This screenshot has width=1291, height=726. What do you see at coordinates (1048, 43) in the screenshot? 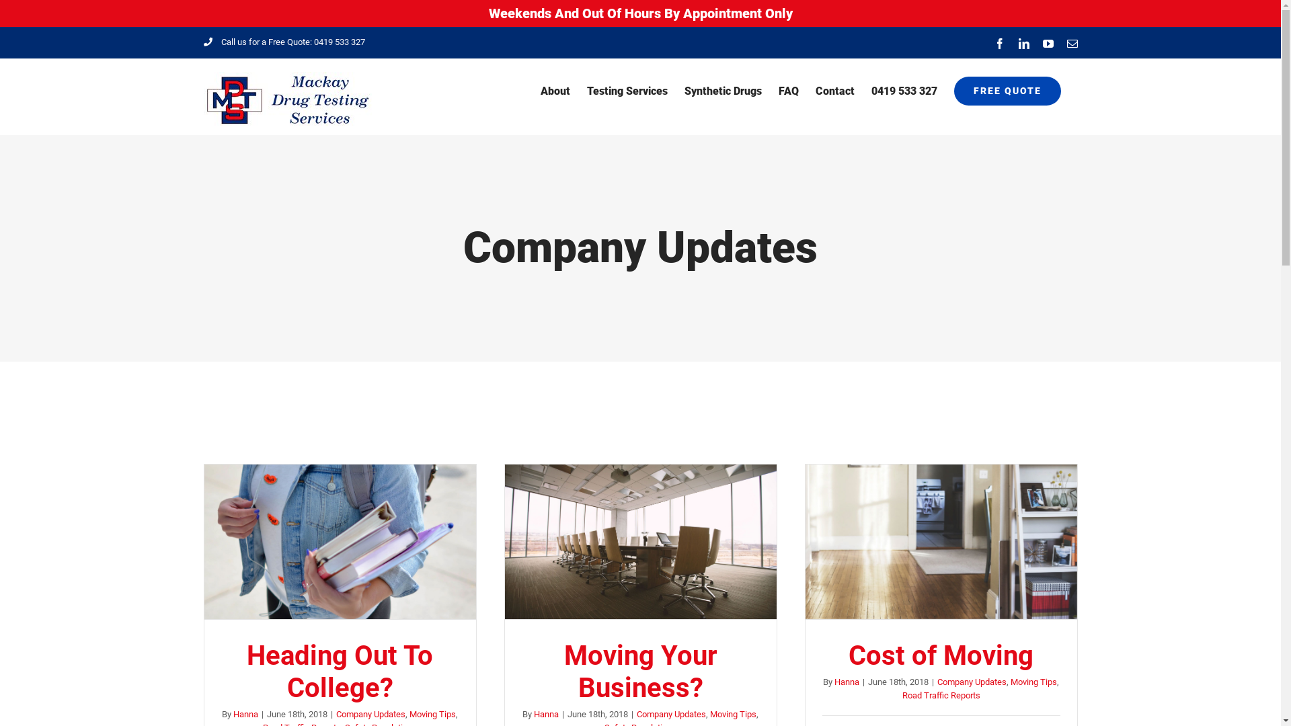
I see `YouTube` at bounding box center [1048, 43].